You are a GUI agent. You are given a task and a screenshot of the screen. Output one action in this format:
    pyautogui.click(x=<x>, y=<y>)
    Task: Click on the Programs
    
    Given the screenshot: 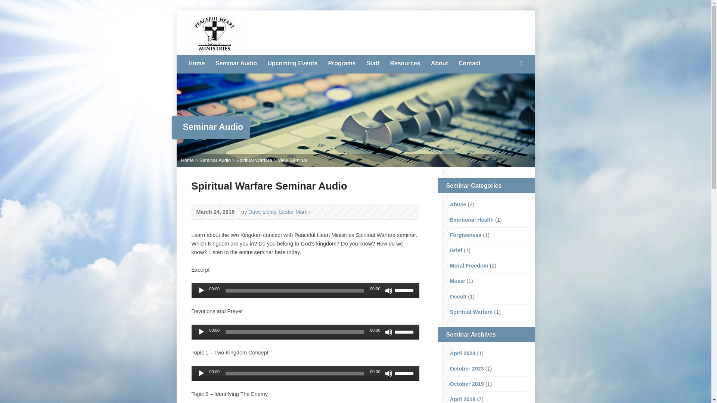 What is the action you would take?
    pyautogui.click(x=341, y=63)
    